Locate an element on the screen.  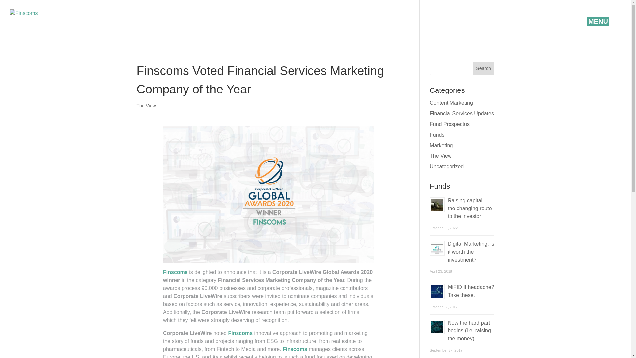
Uncategorized is located at coordinates (447, 166).